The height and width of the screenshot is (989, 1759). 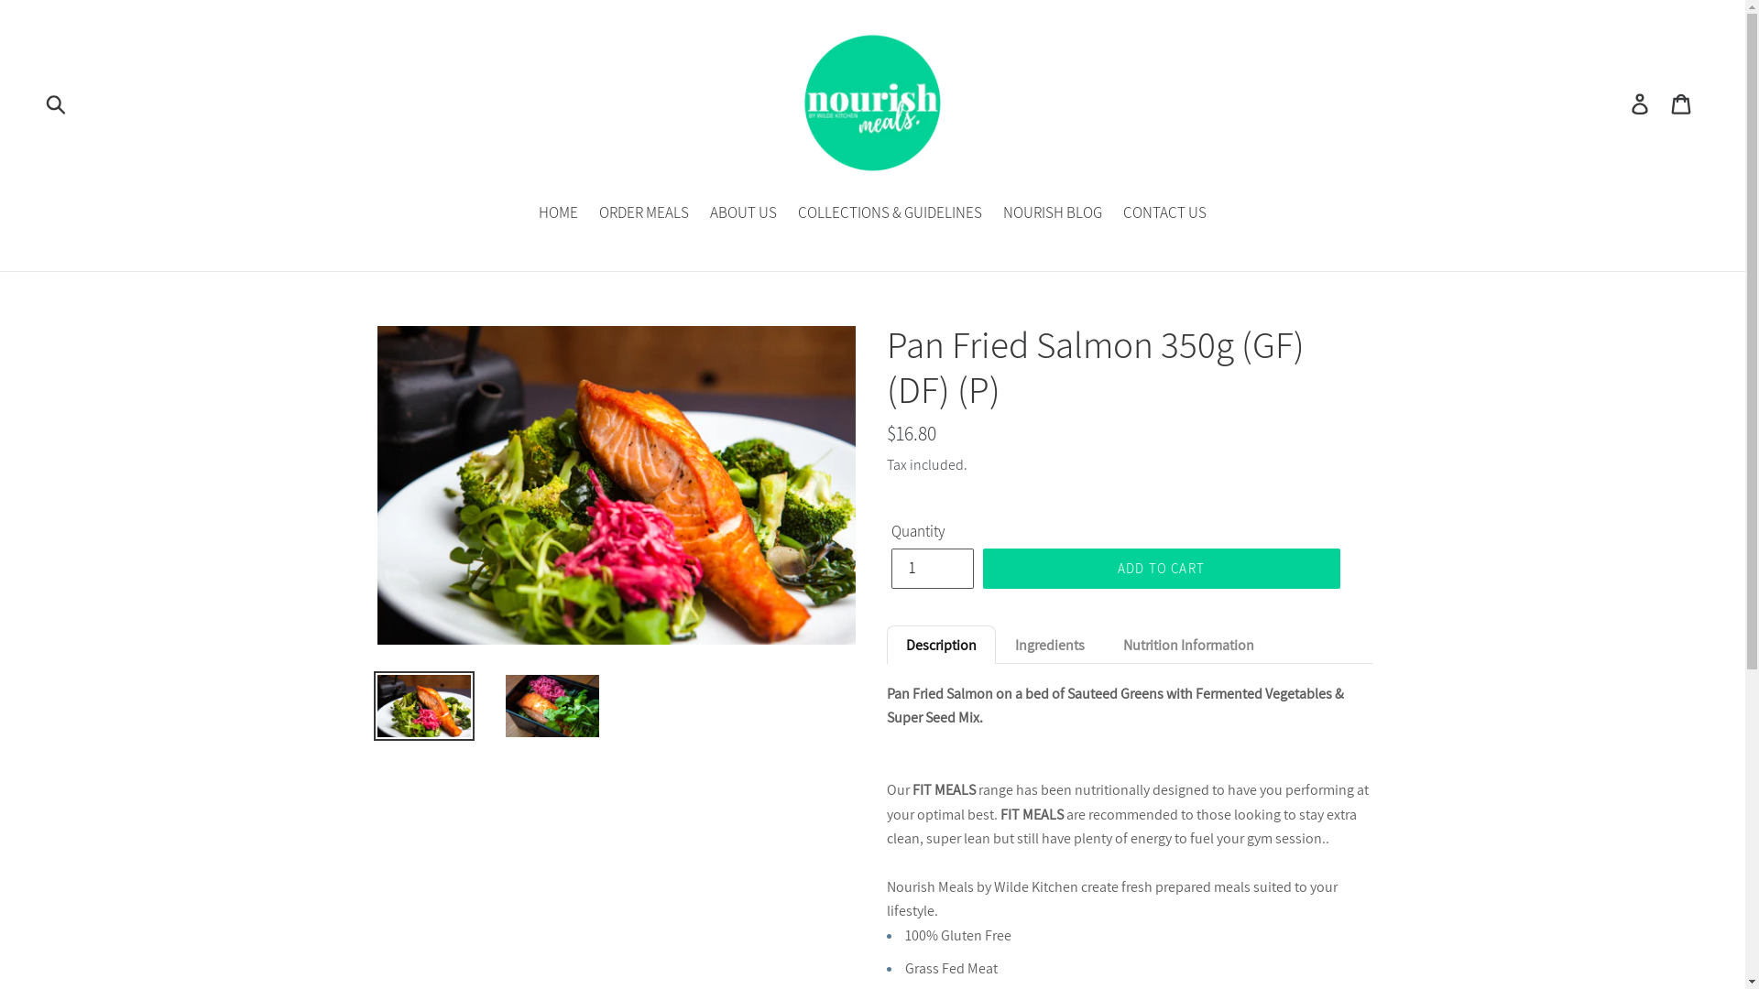 What do you see at coordinates (57, 103) in the screenshot?
I see `Submit` at bounding box center [57, 103].